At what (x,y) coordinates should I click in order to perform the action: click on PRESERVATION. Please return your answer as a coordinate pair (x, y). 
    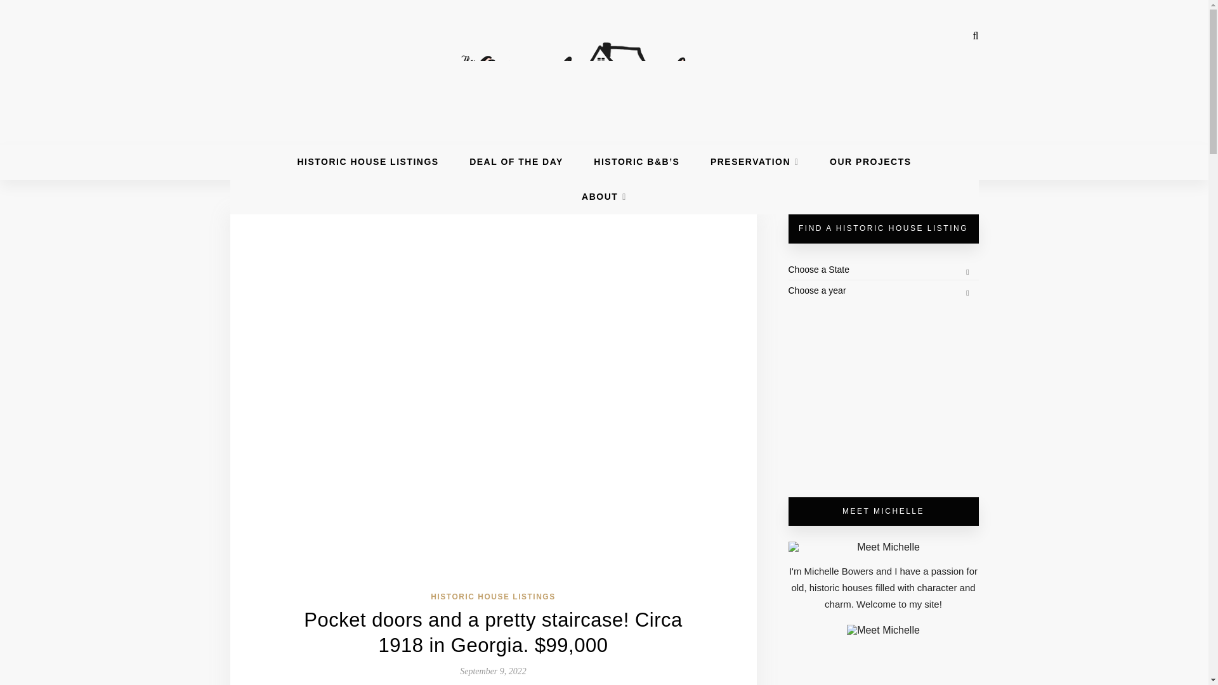
    Looking at the image, I should click on (754, 161).